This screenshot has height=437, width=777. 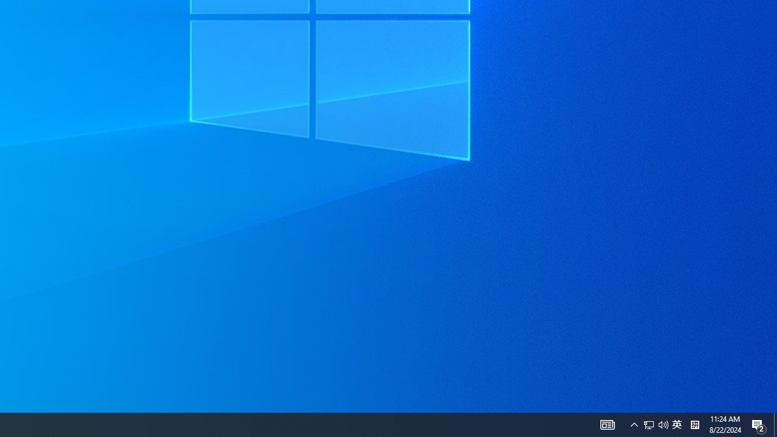 I want to click on Action Center, 2 new notifications, so click(x=775, y=425).